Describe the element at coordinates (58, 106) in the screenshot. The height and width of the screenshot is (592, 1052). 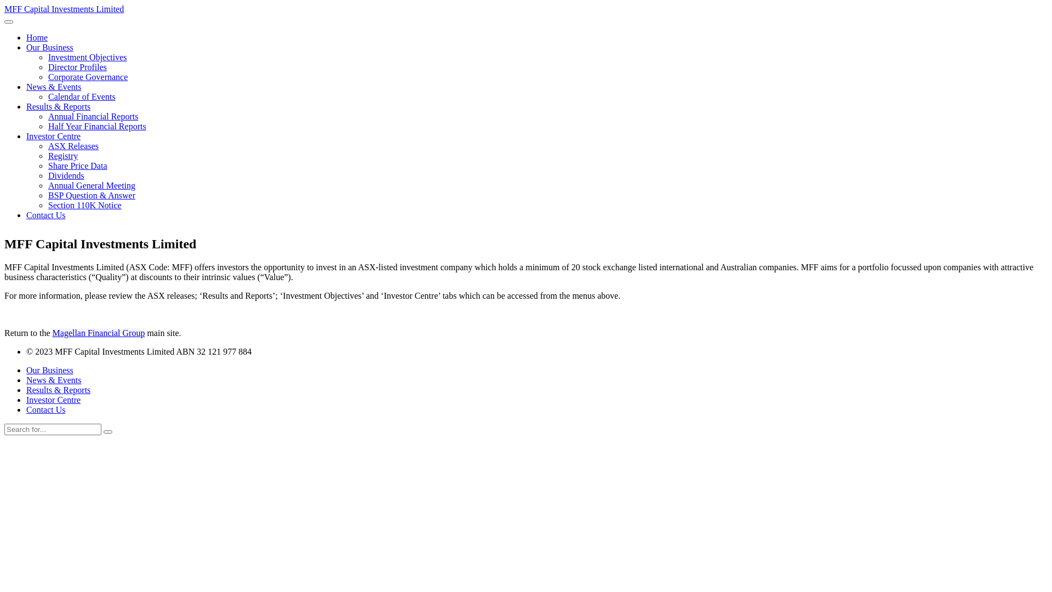
I see `Results & Reports` at that location.